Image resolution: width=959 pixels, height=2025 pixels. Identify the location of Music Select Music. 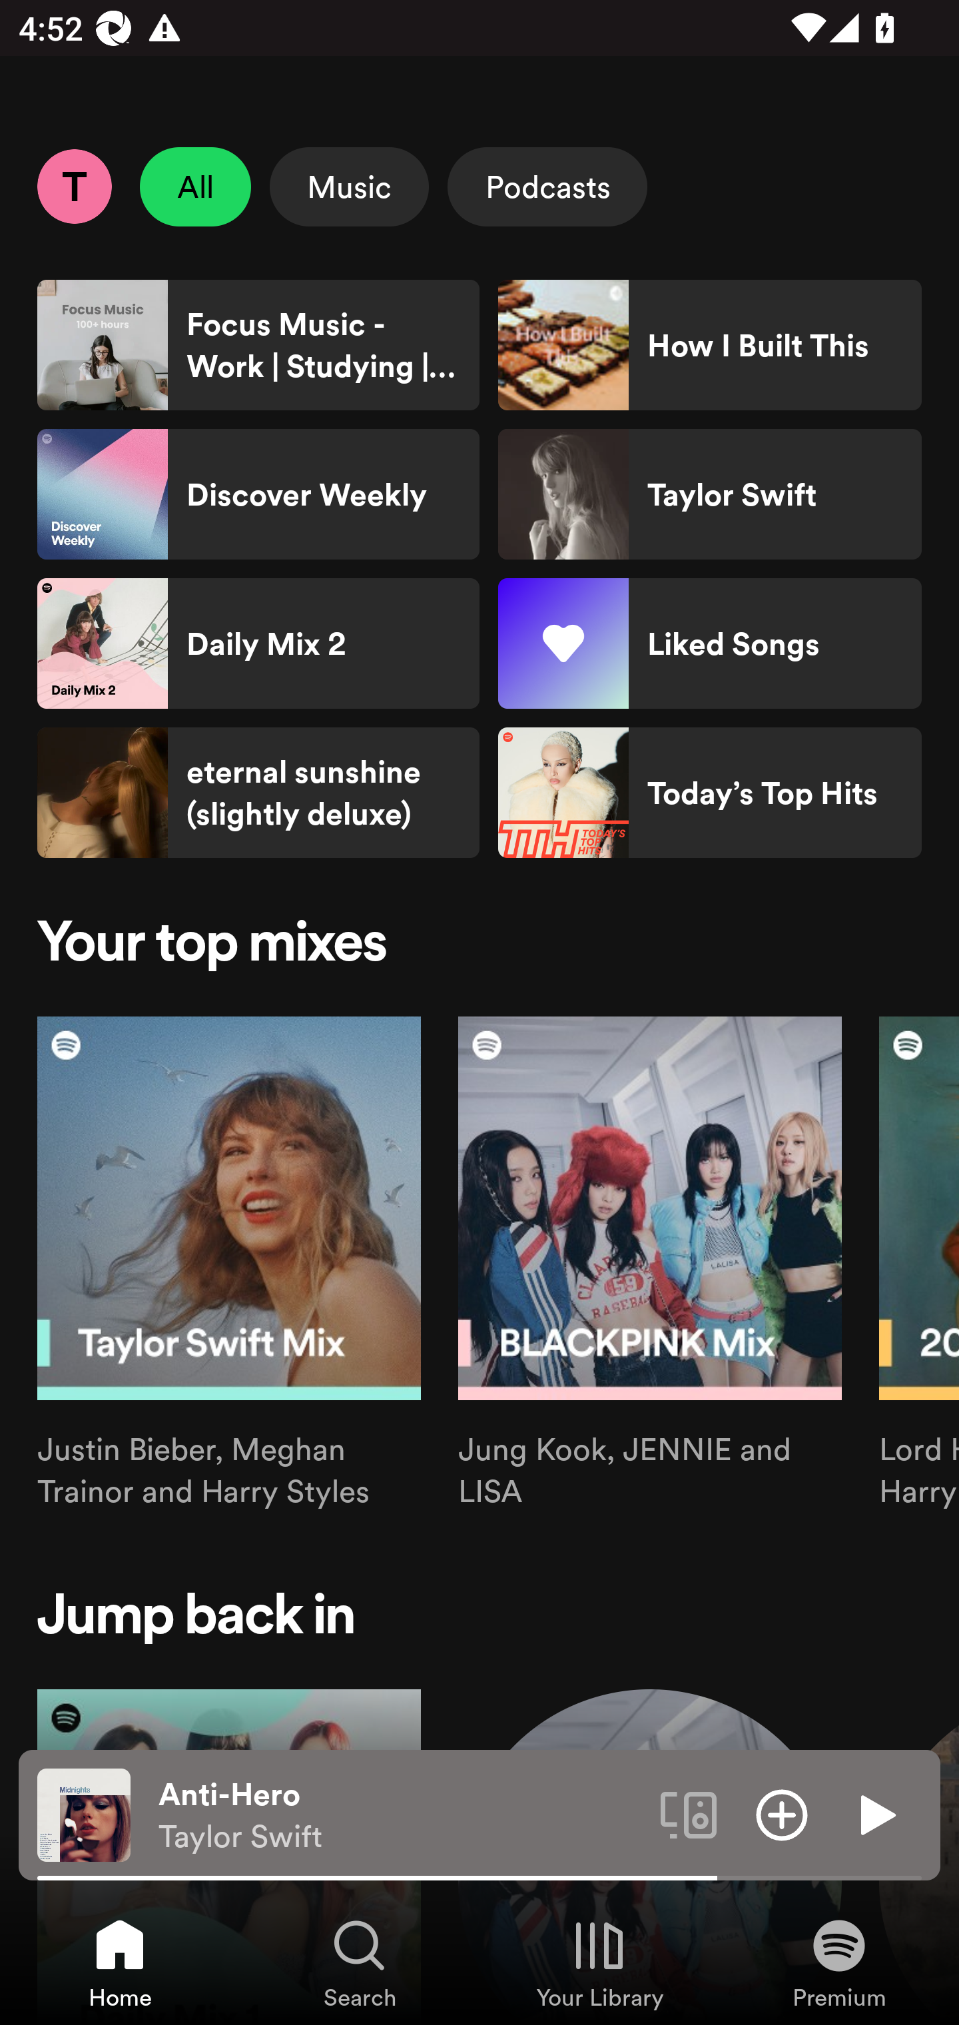
(349, 187).